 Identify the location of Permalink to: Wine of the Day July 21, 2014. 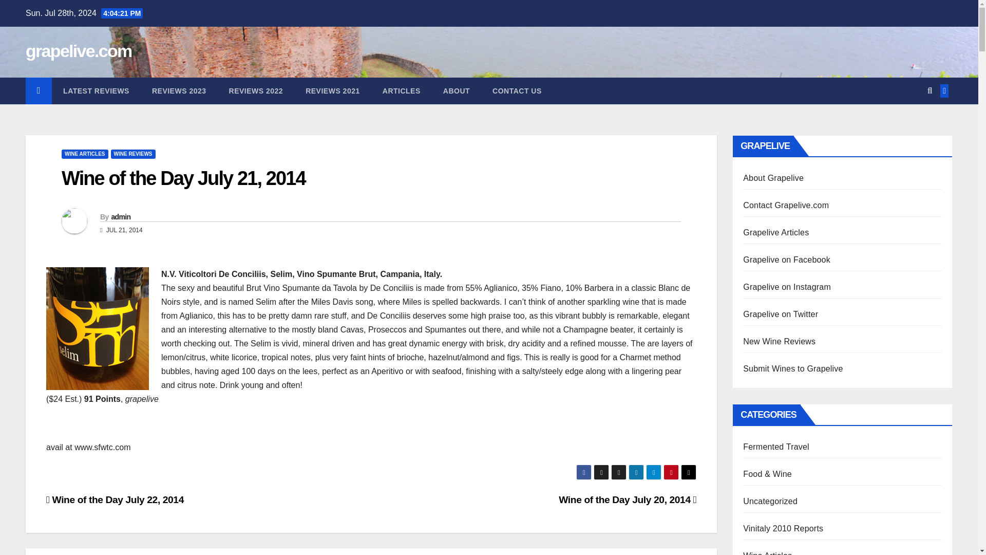
(183, 178).